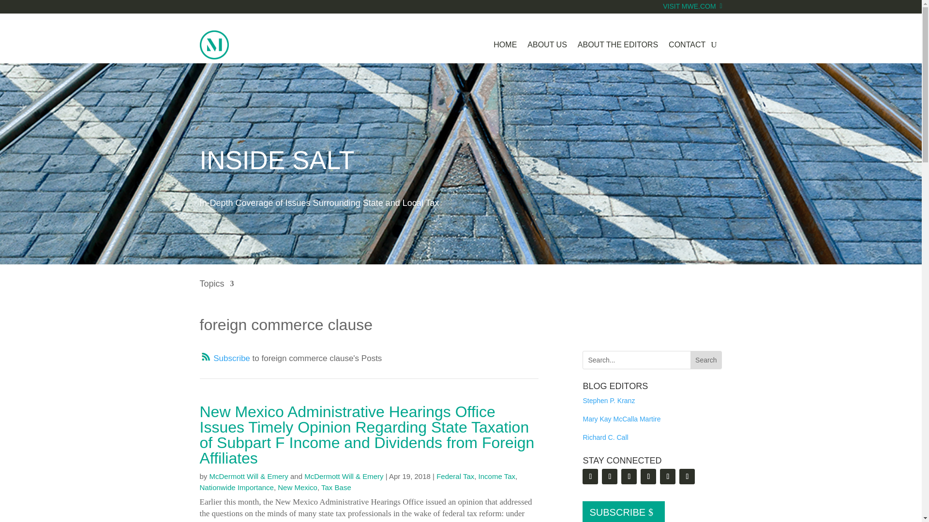 This screenshot has height=522, width=929. Describe the element at coordinates (547, 44) in the screenshot. I see `ABOUT US` at that location.